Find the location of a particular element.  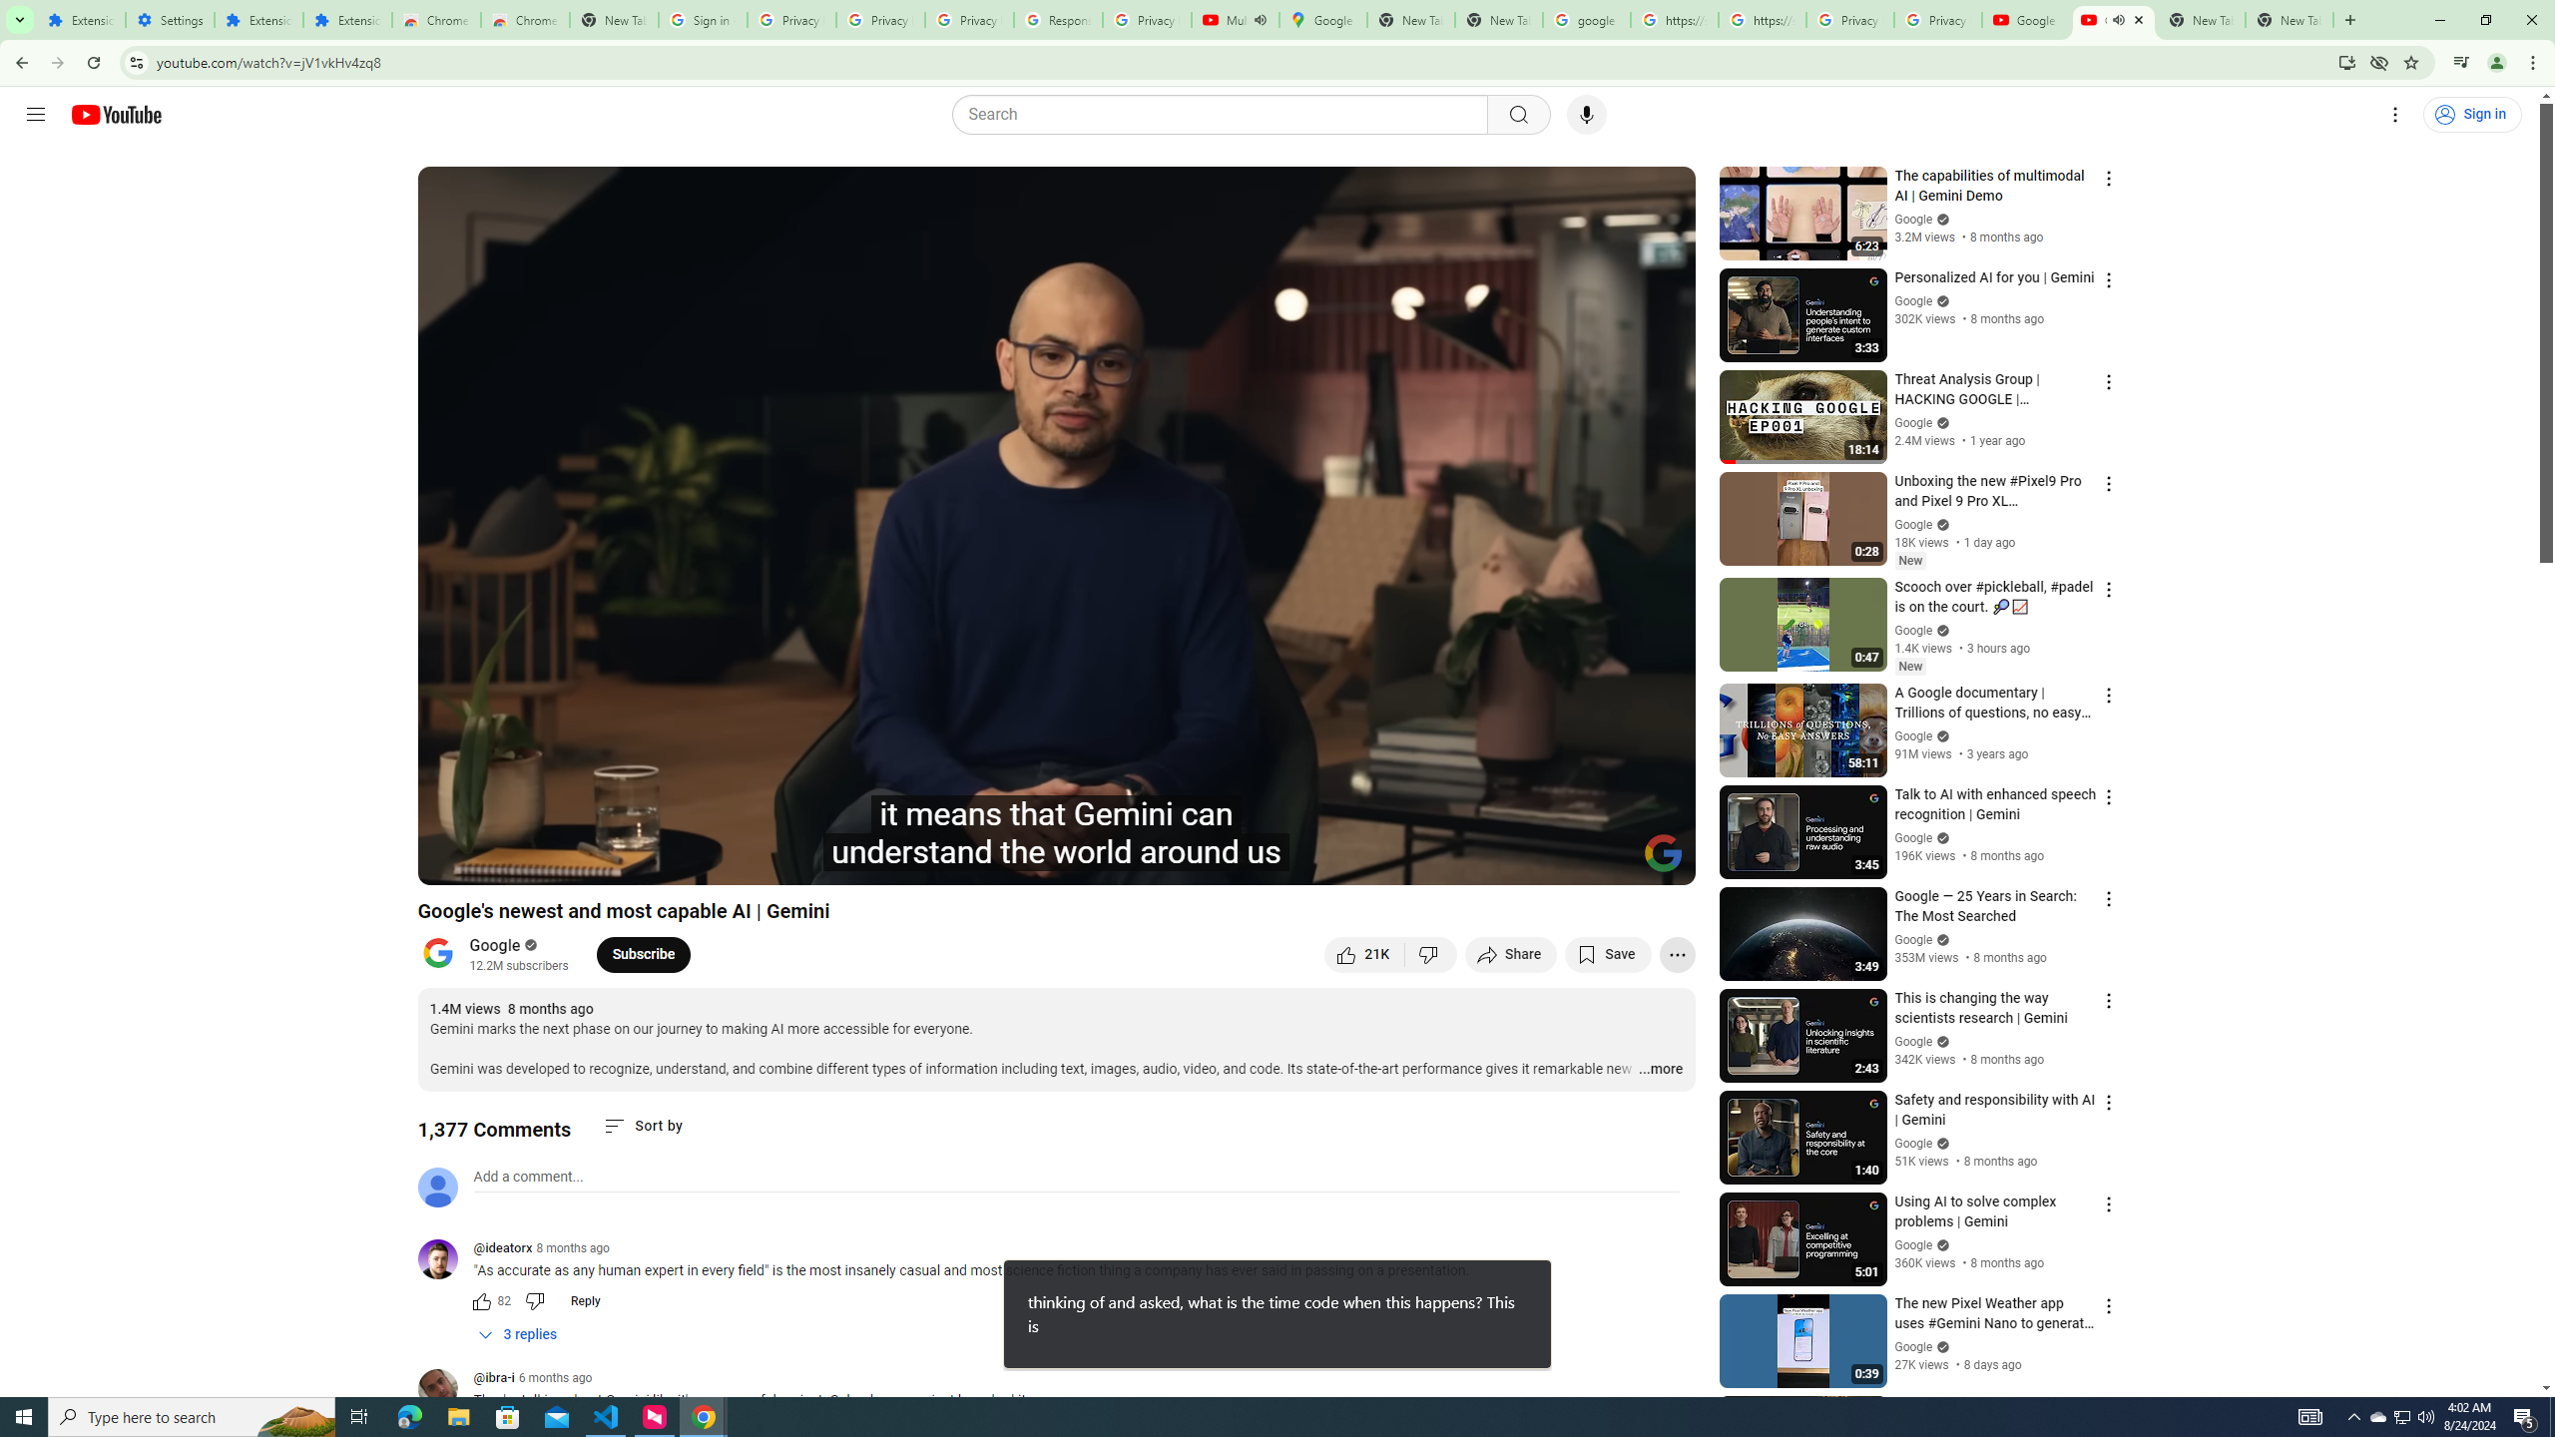

Chrome Web Store - Themes is located at coordinates (526, 20).